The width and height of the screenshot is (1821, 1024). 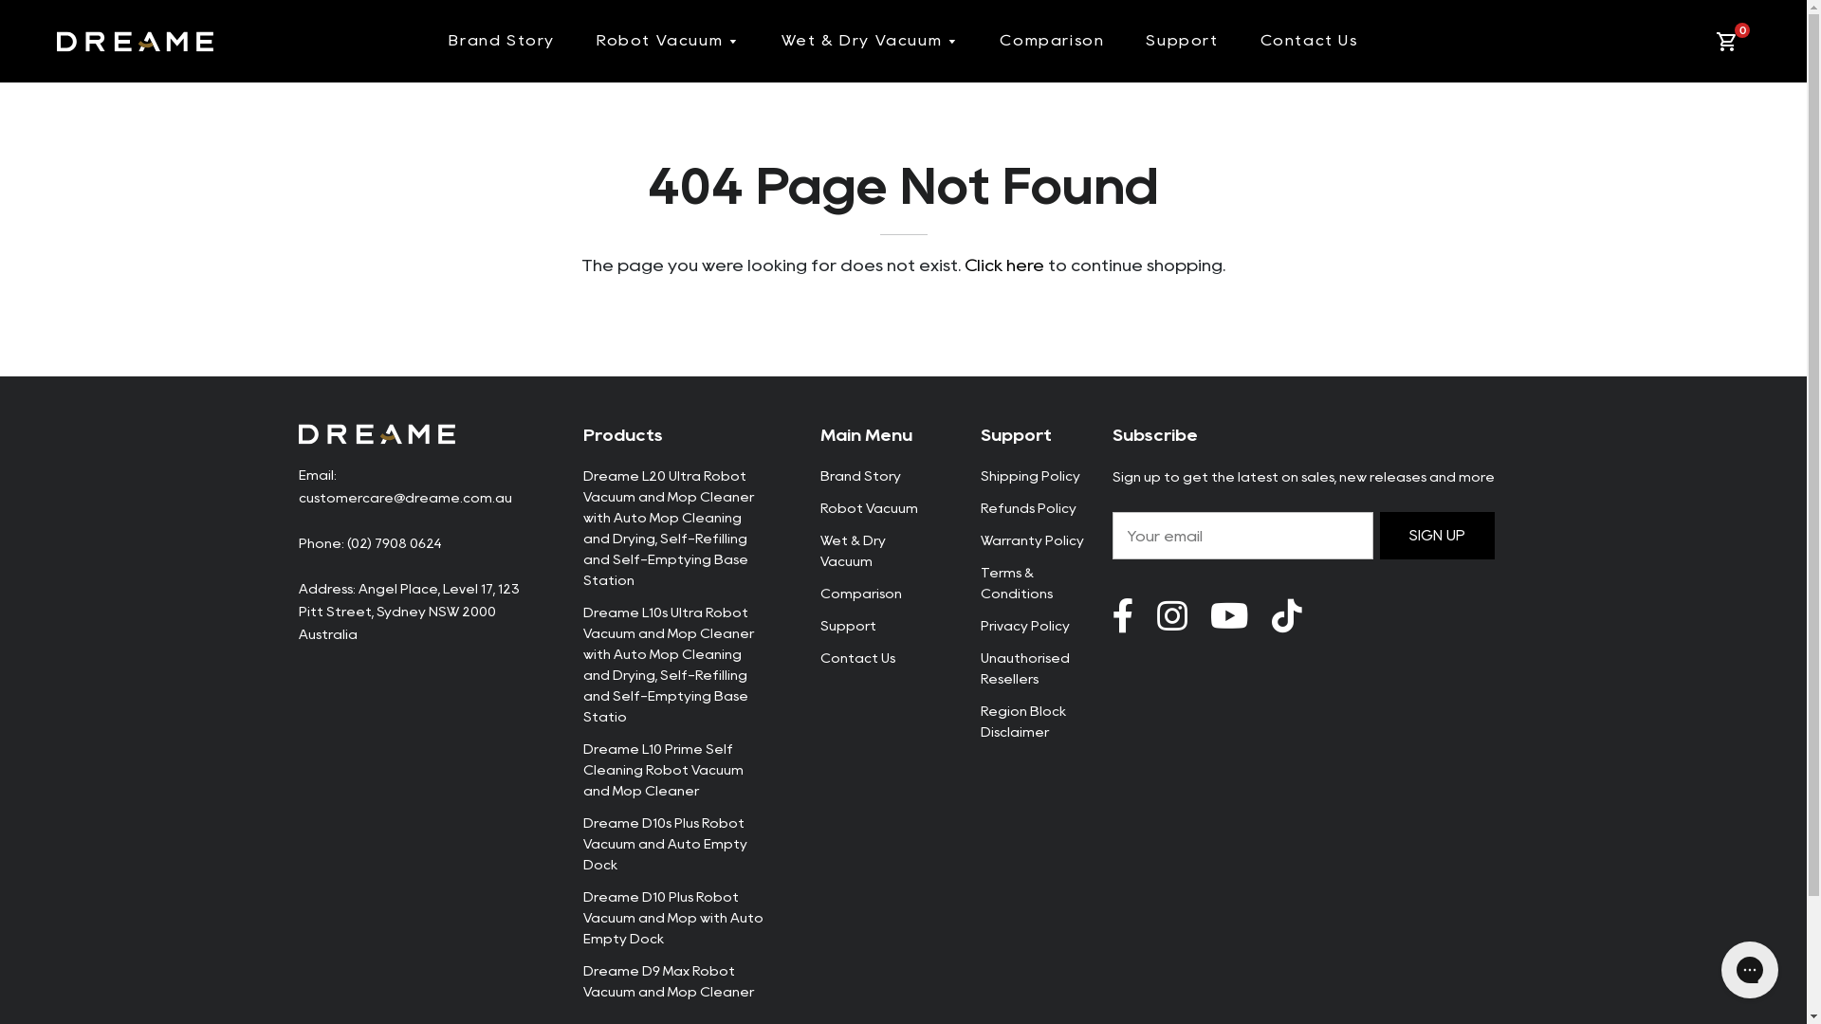 I want to click on Contact Us, so click(x=857, y=658).